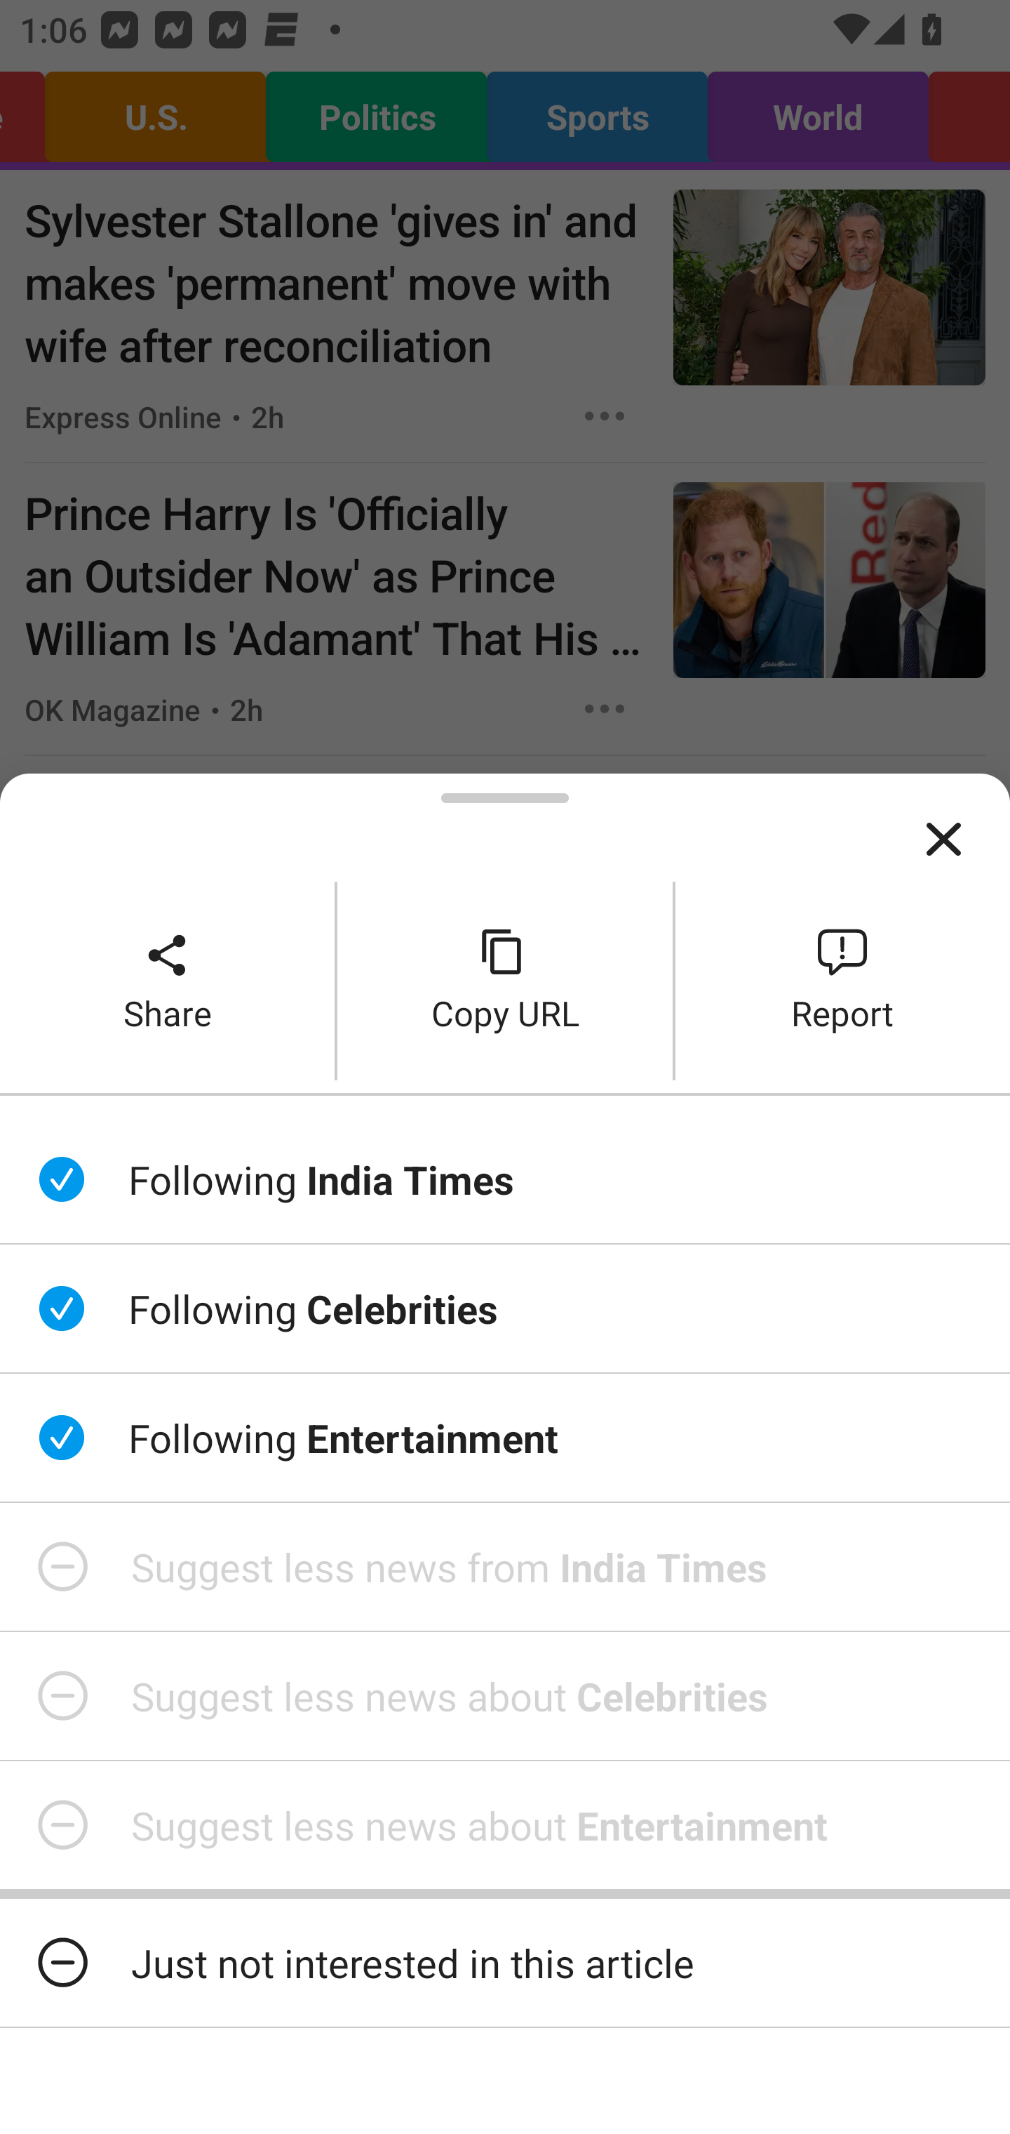 The width and height of the screenshot is (1010, 2134). Describe the element at coordinates (943, 840) in the screenshot. I see `Close` at that location.